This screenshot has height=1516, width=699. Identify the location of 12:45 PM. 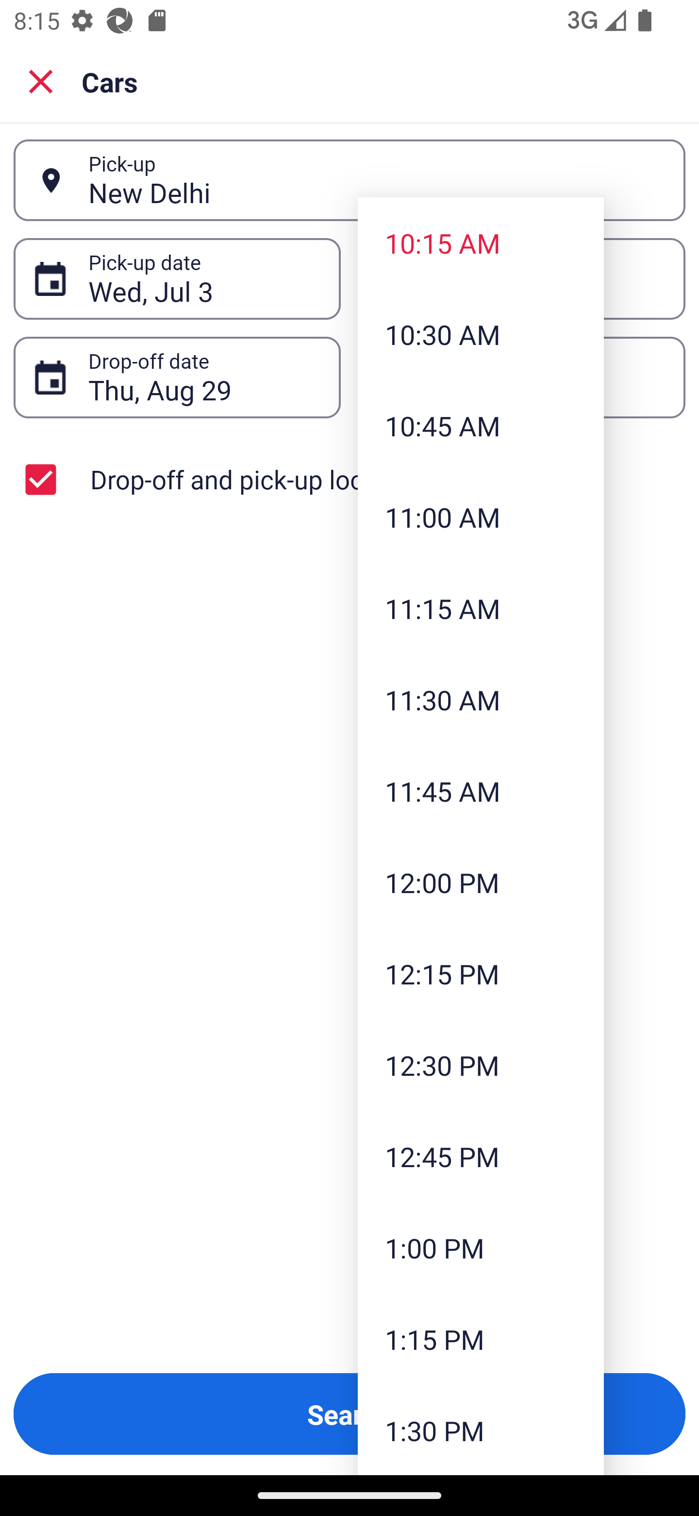
(481, 1156).